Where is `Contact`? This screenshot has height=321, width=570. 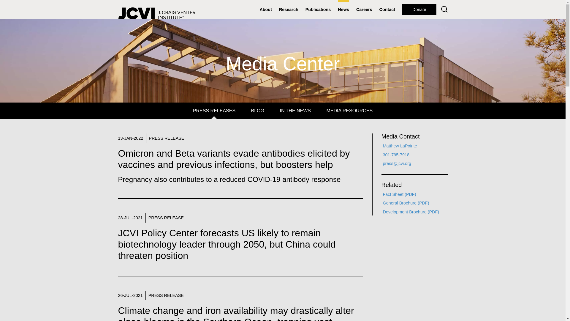
Contact is located at coordinates (387, 10).